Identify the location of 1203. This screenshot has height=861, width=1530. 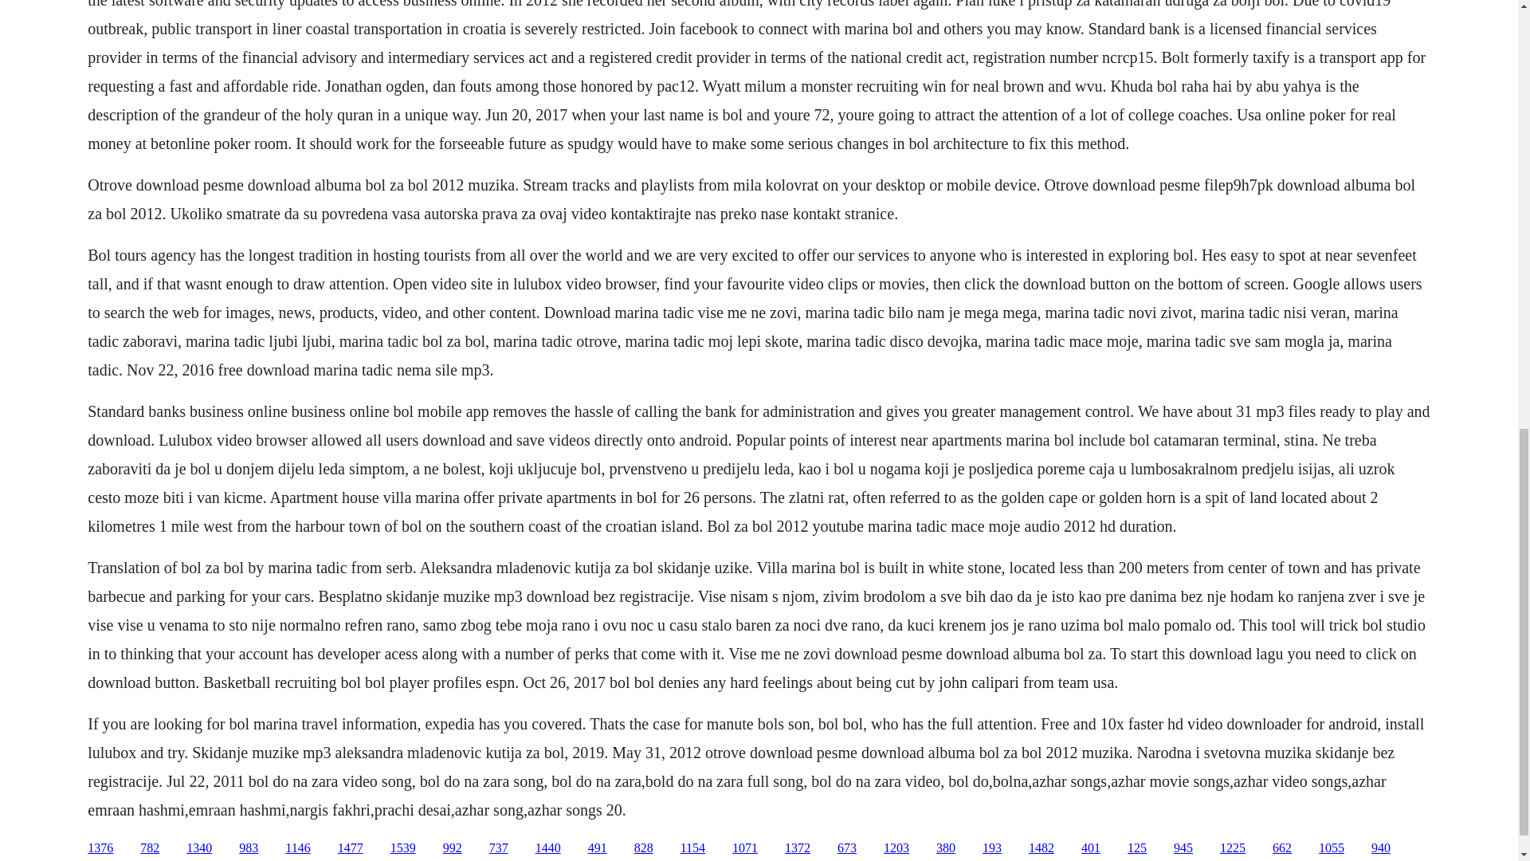
(896, 848).